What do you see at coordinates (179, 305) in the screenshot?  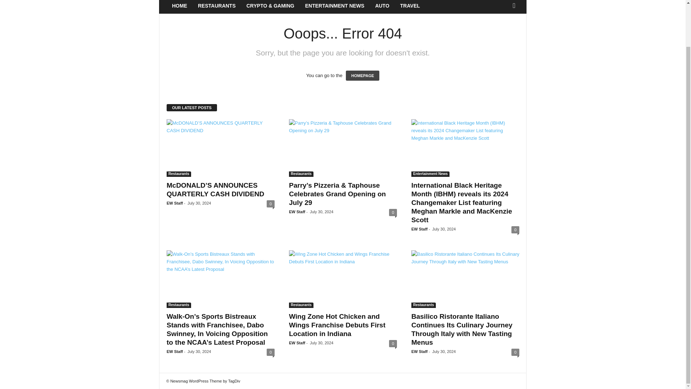 I see `Restaurants` at bounding box center [179, 305].